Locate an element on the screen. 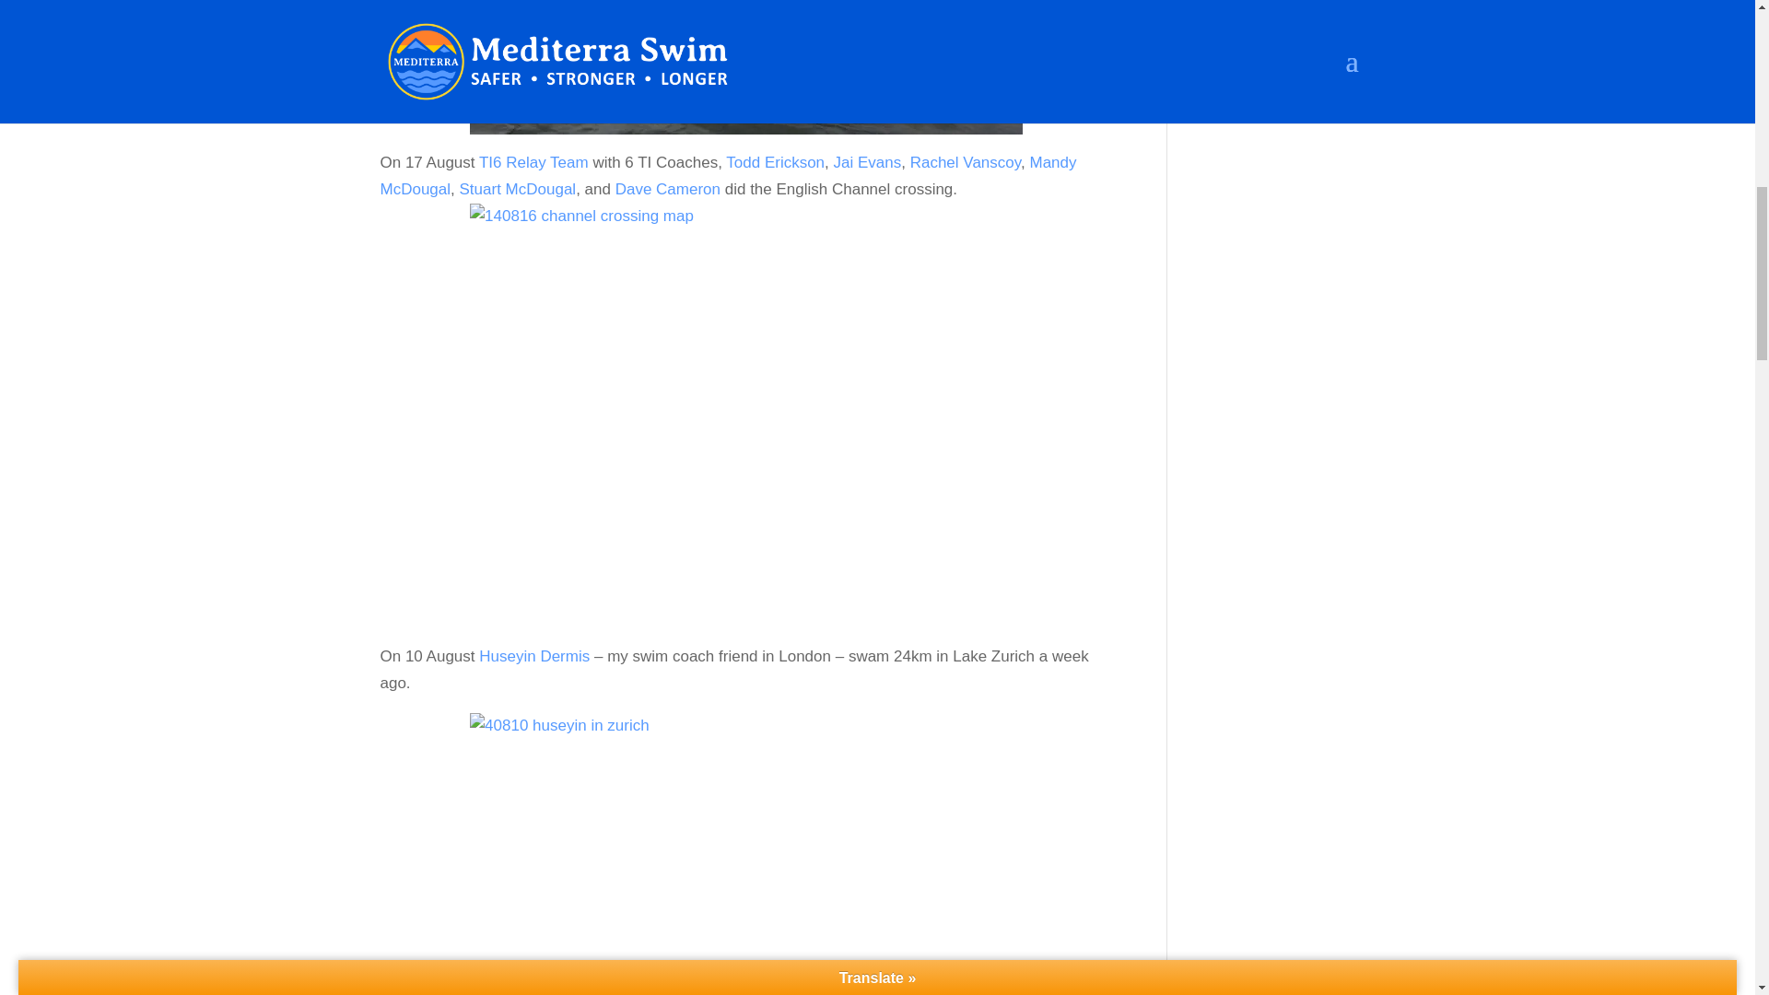  TI6 Relay Team is located at coordinates (534, 162).